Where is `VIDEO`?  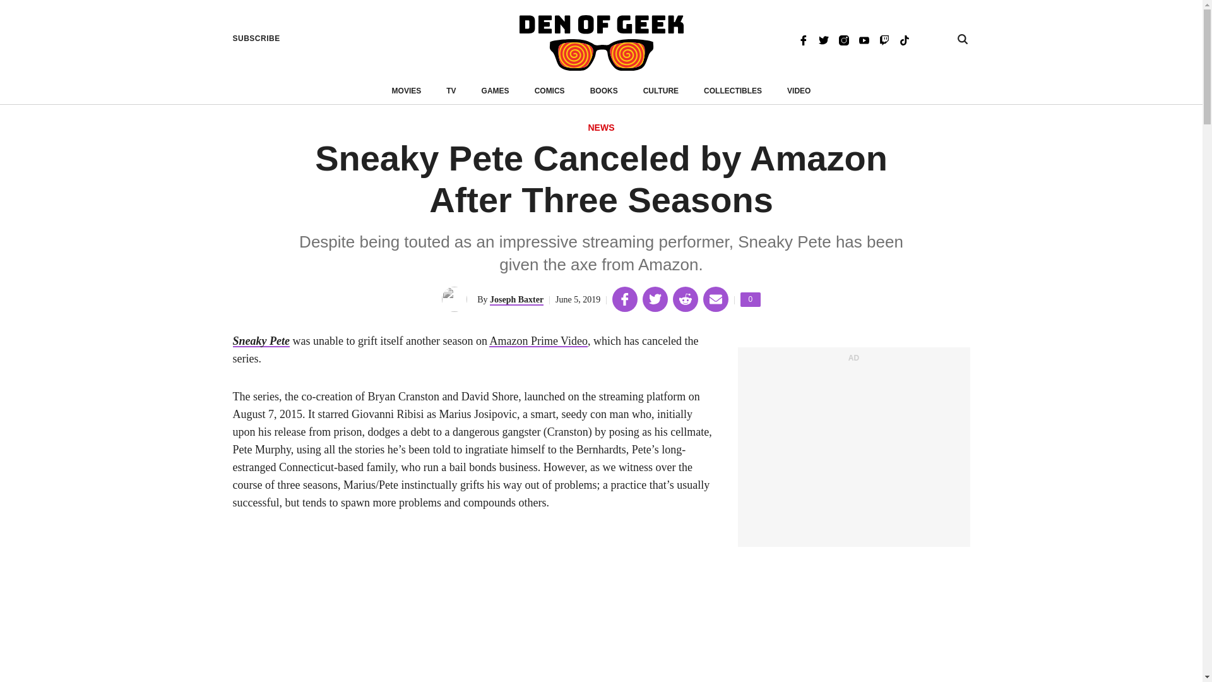
VIDEO is located at coordinates (799, 91).